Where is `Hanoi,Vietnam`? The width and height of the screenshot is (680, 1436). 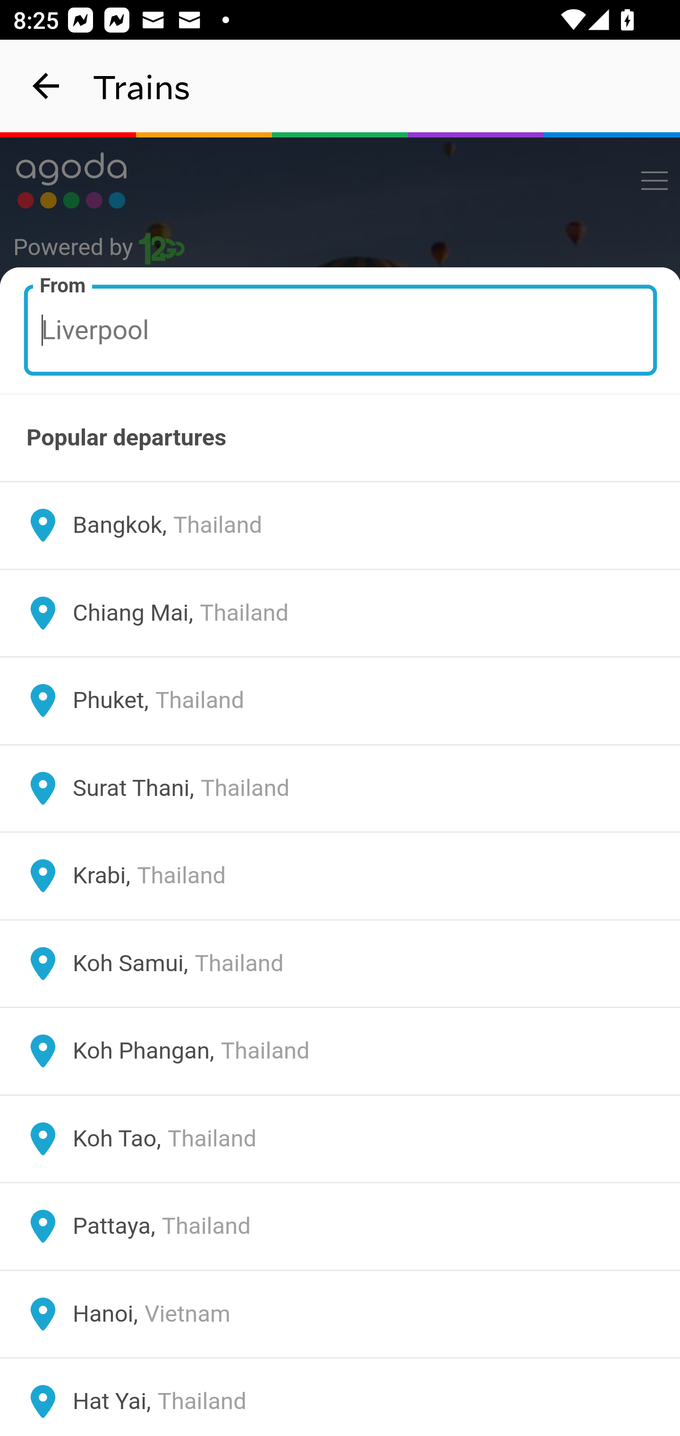 Hanoi,Vietnam is located at coordinates (340, 1314).